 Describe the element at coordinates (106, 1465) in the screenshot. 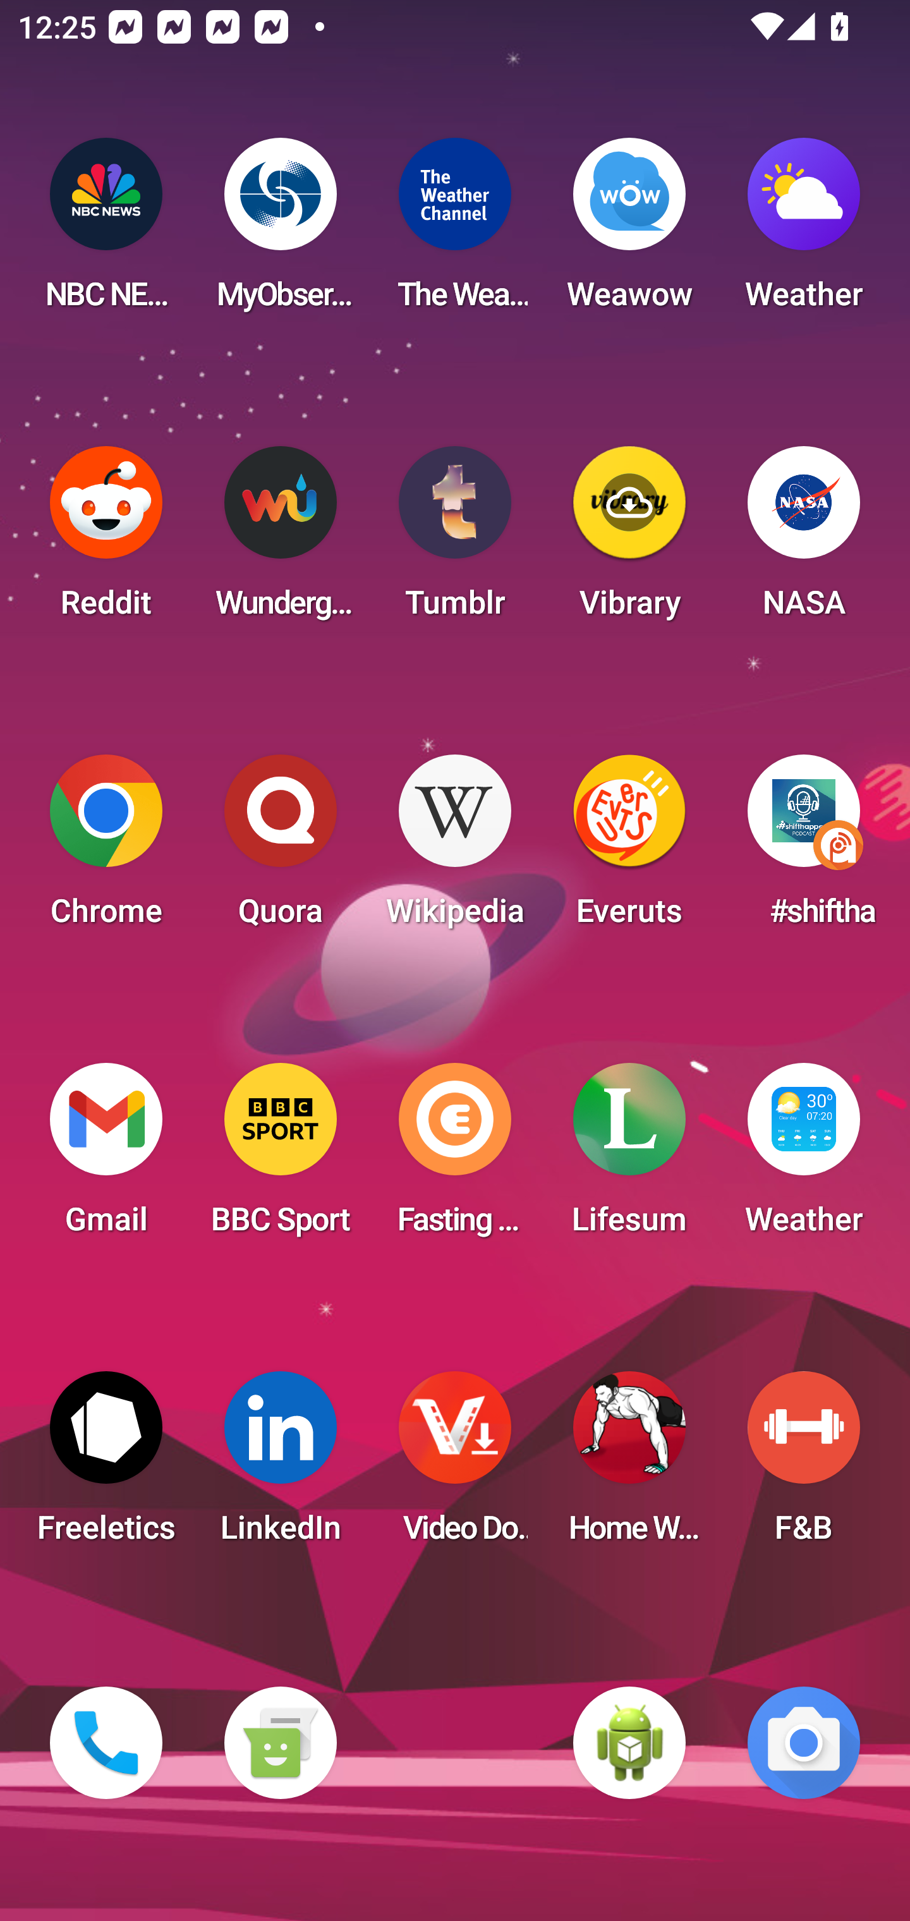

I see `Freeletics` at that location.